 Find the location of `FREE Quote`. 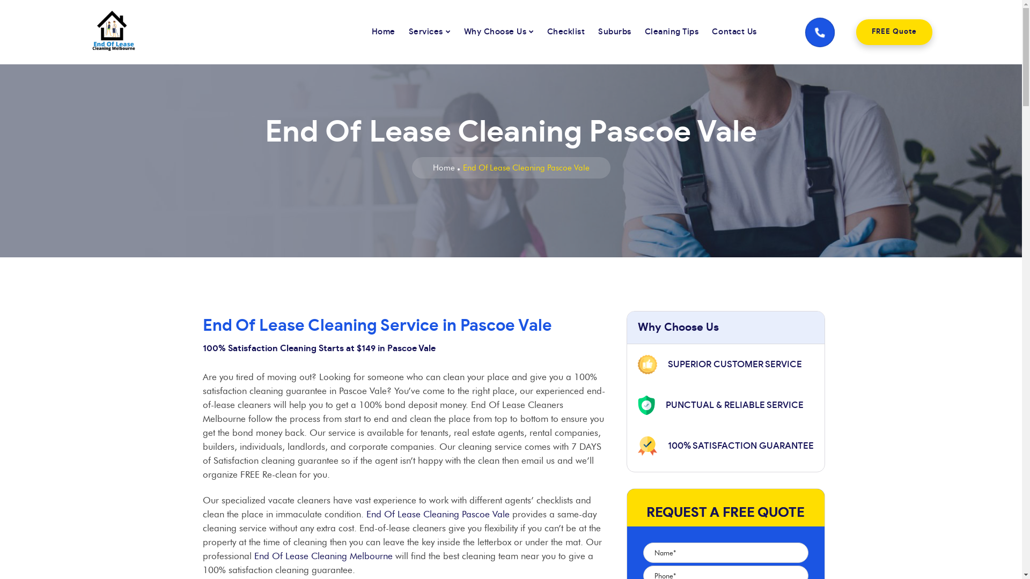

FREE Quote is located at coordinates (894, 32).